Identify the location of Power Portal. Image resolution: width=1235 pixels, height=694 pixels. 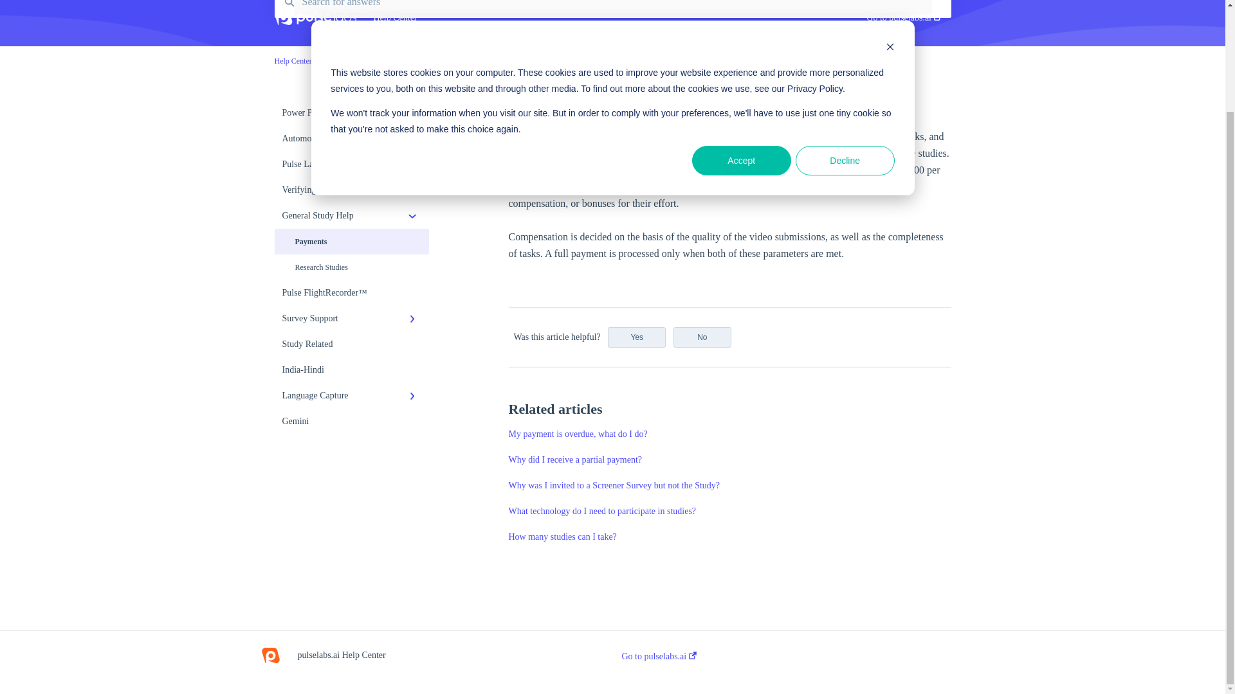
(351, 112).